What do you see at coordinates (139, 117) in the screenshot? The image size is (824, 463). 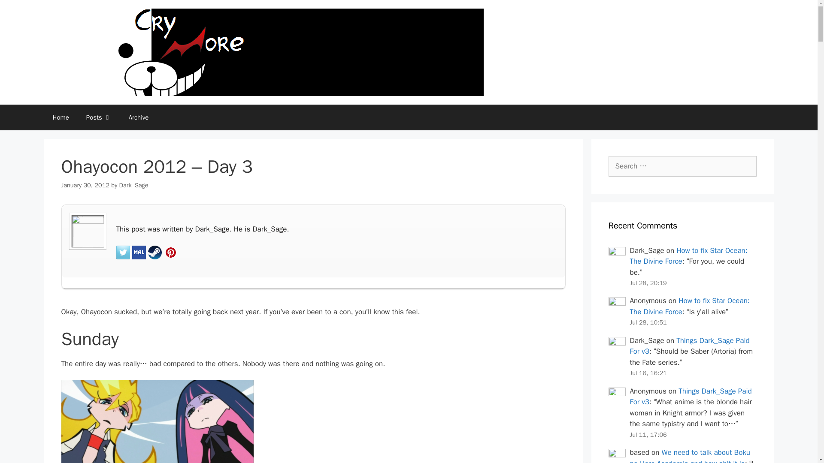 I see `Archive` at bounding box center [139, 117].